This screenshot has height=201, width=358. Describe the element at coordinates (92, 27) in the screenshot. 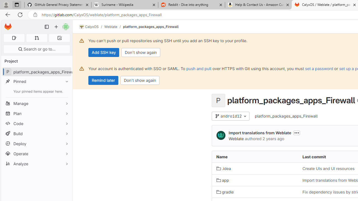

I see `CalyxOS/` at that location.